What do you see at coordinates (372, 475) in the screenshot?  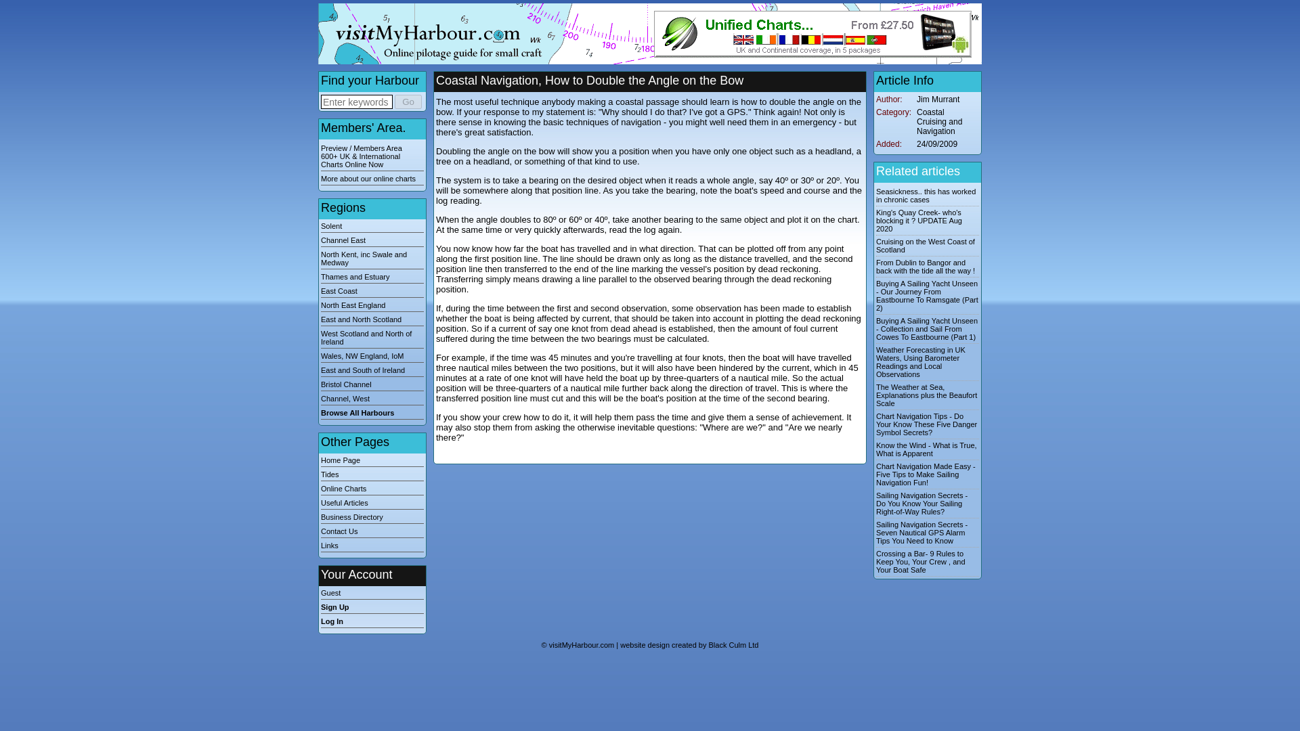 I see `Tides` at bounding box center [372, 475].